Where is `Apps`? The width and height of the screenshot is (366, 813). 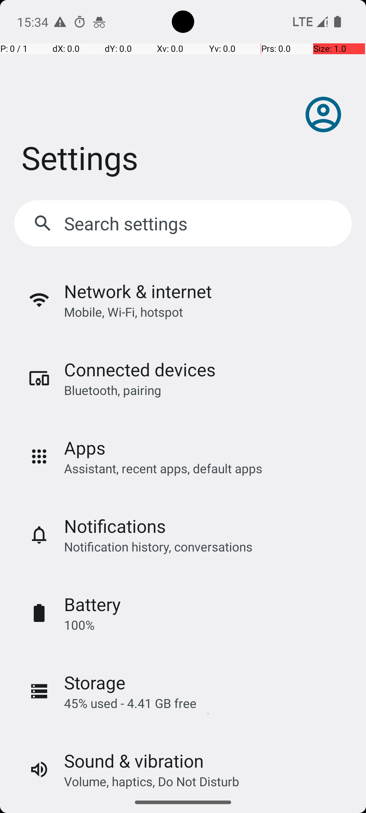 Apps is located at coordinates (85, 448).